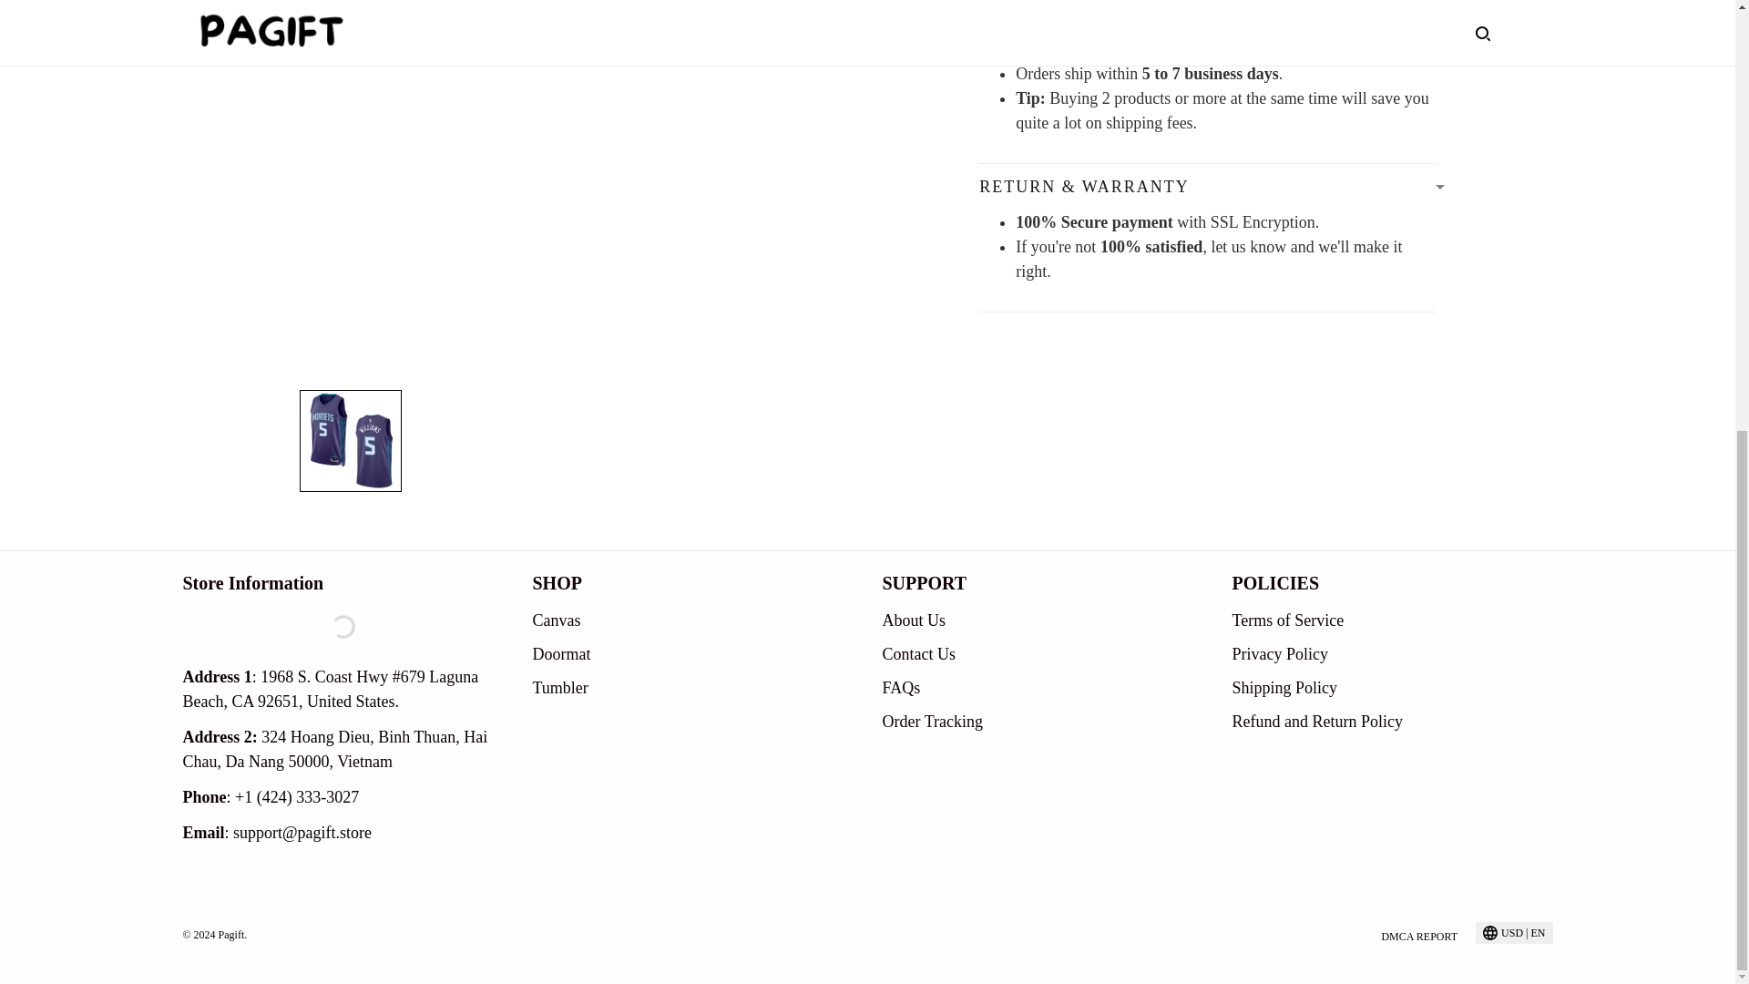 This screenshot has height=984, width=1749. What do you see at coordinates (561, 654) in the screenshot?
I see `Doormat` at bounding box center [561, 654].